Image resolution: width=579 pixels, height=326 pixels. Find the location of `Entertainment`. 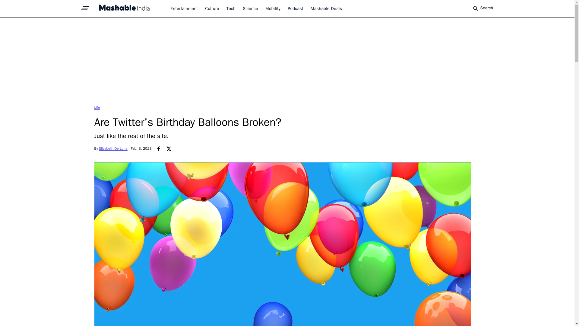

Entertainment is located at coordinates (184, 8).